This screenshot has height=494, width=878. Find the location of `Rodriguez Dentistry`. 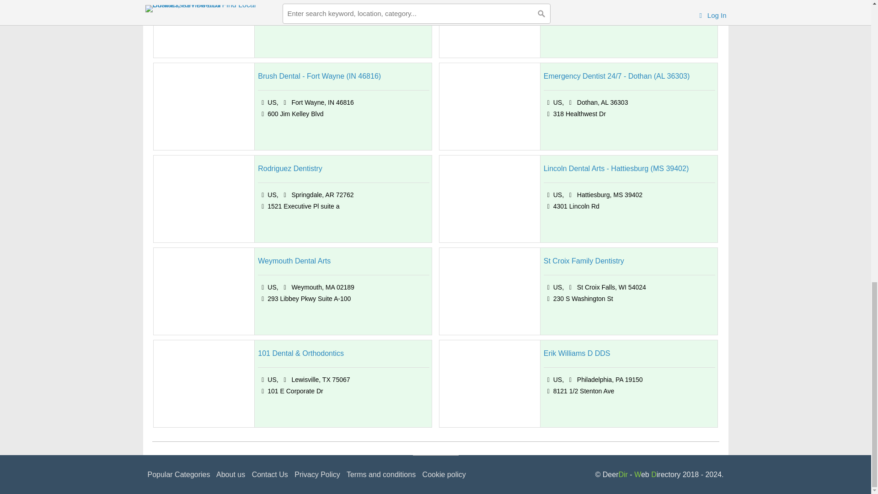

Rodriguez Dentistry is located at coordinates (290, 169).